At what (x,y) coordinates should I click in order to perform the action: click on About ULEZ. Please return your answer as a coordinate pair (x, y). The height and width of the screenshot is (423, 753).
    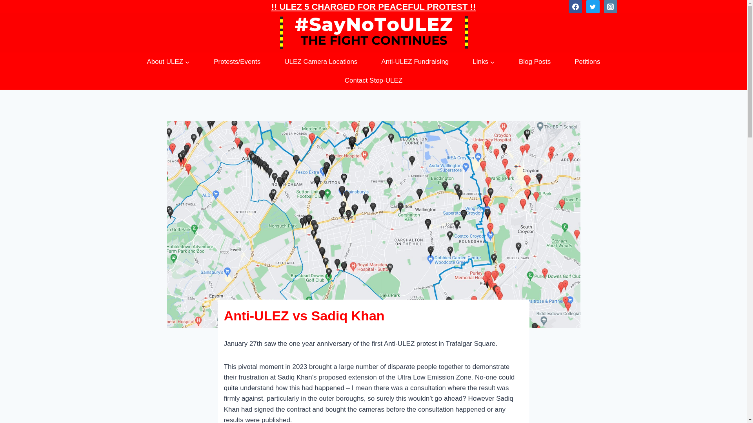
    Looking at the image, I should click on (168, 62).